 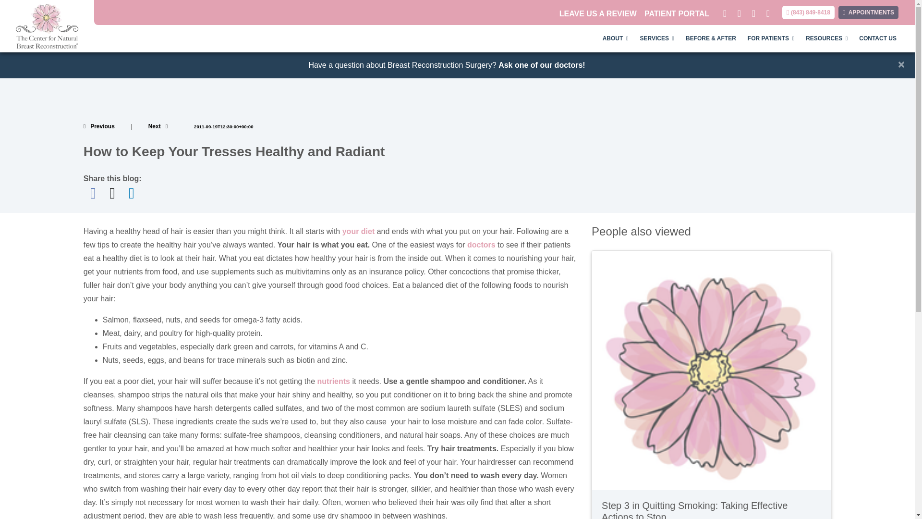 What do you see at coordinates (771, 38) in the screenshot?
I see `FOR PATIENTS  ` at bounding box center [771, 38].